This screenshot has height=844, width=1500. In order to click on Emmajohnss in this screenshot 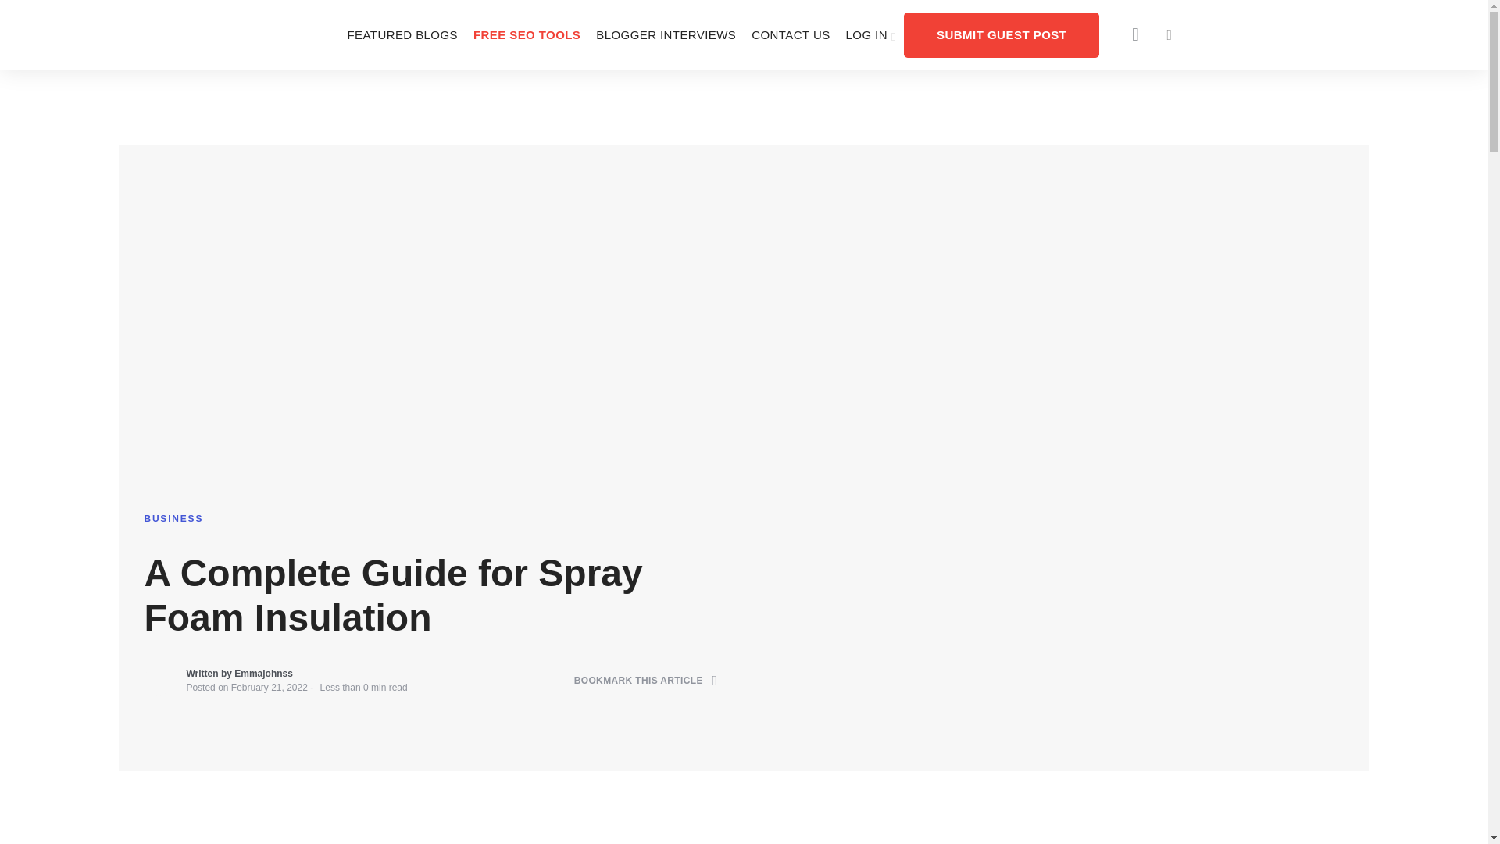, I will do `click(262, 674)`.